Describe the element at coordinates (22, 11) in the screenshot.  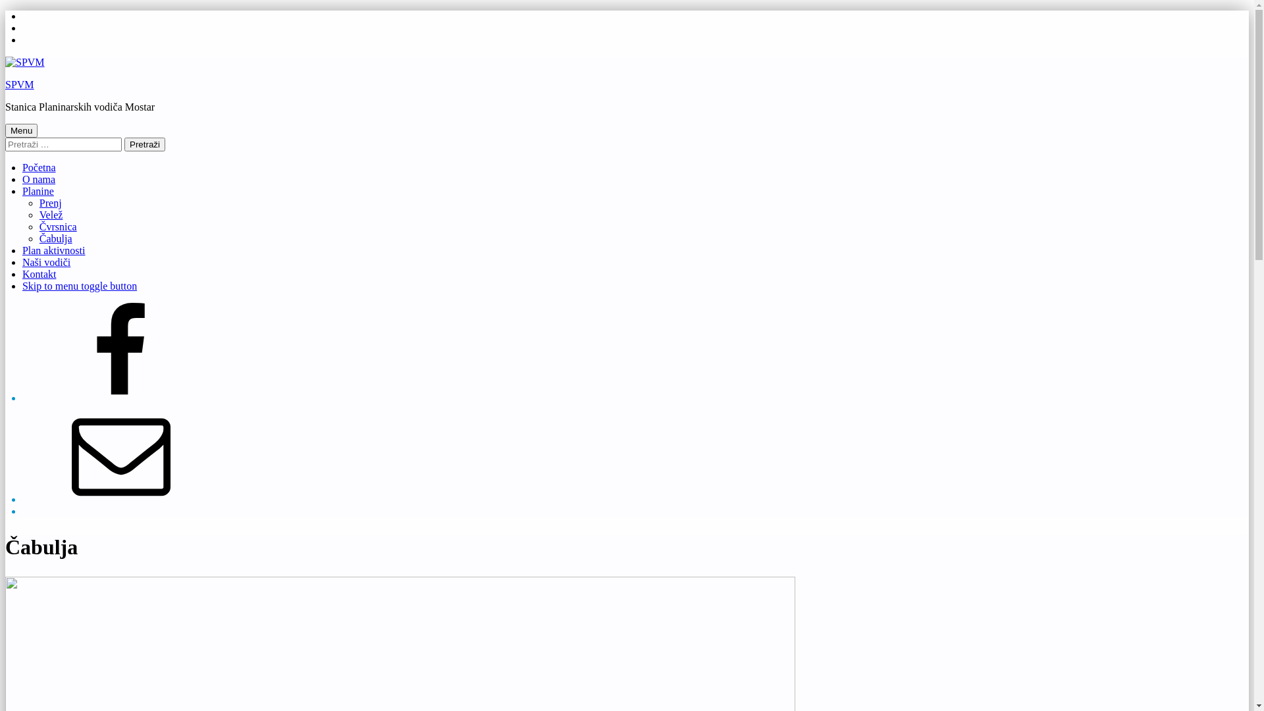
I see `Skip to main navigation` at that location.